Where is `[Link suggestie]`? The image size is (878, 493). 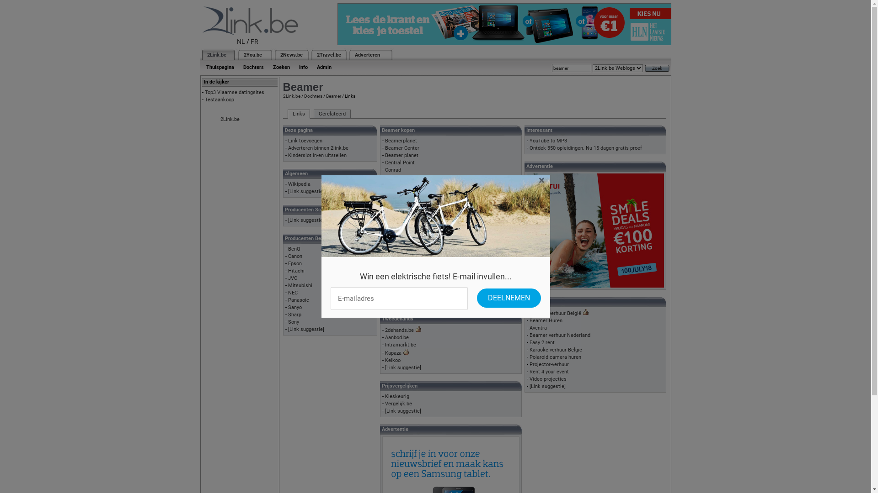
[Link suggestie] is located at coordinates (403, 221).